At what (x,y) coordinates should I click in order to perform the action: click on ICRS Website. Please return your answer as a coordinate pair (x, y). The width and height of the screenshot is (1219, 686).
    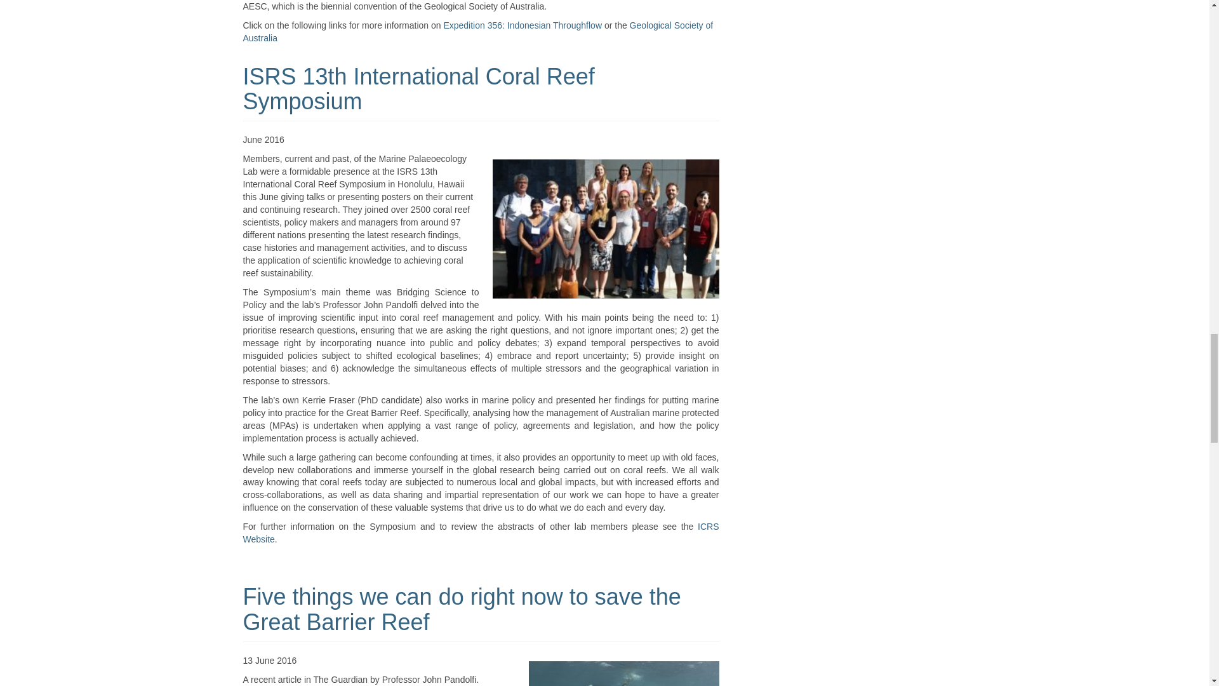
    Looking at the image, I should click on (481, 532).